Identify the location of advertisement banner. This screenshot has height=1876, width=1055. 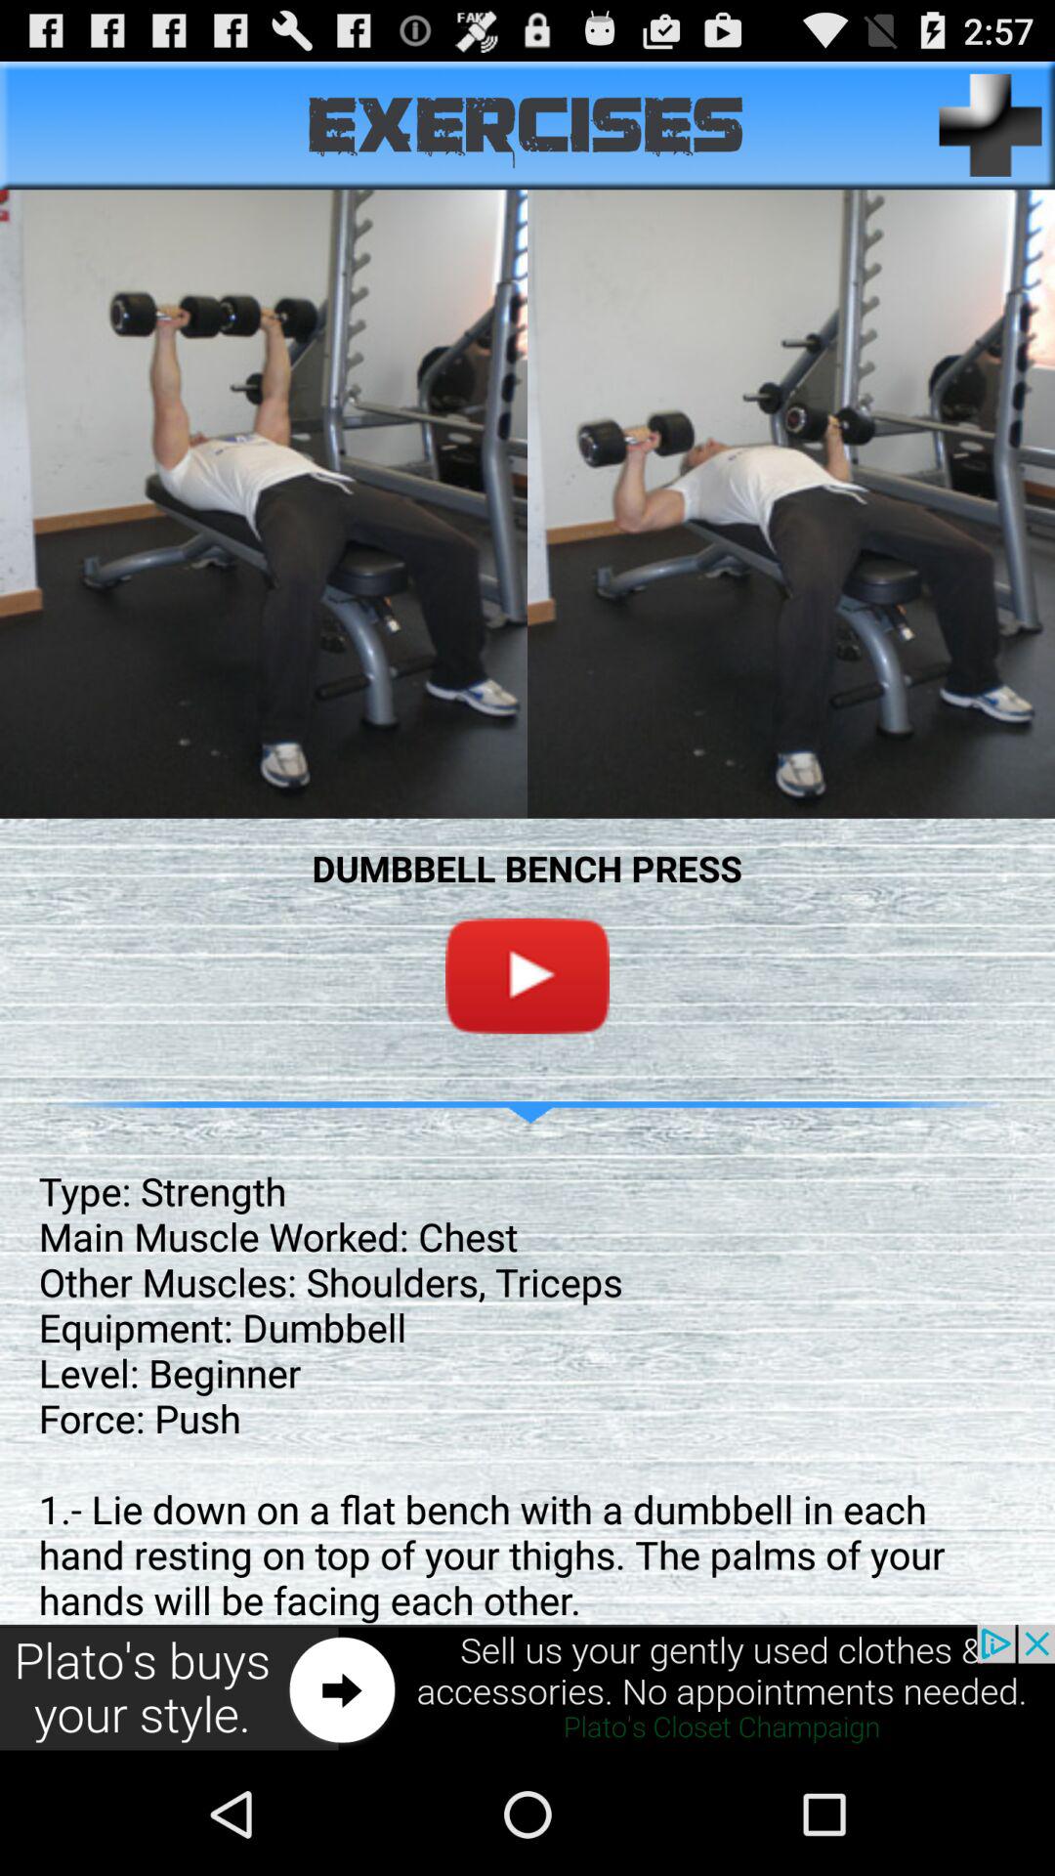
(527, 1688).